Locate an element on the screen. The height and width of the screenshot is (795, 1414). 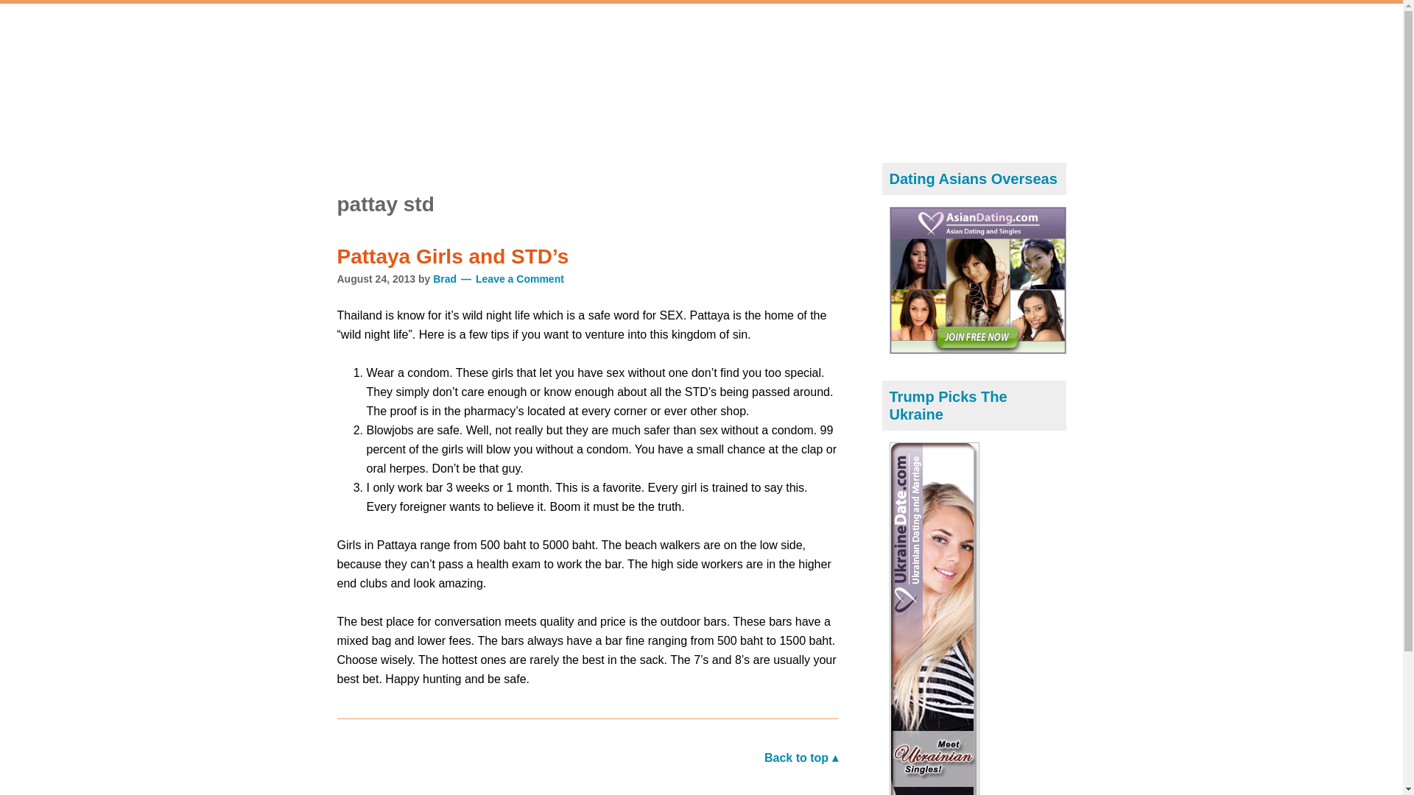
Leave a Comment is located at coordinates (512, 278).